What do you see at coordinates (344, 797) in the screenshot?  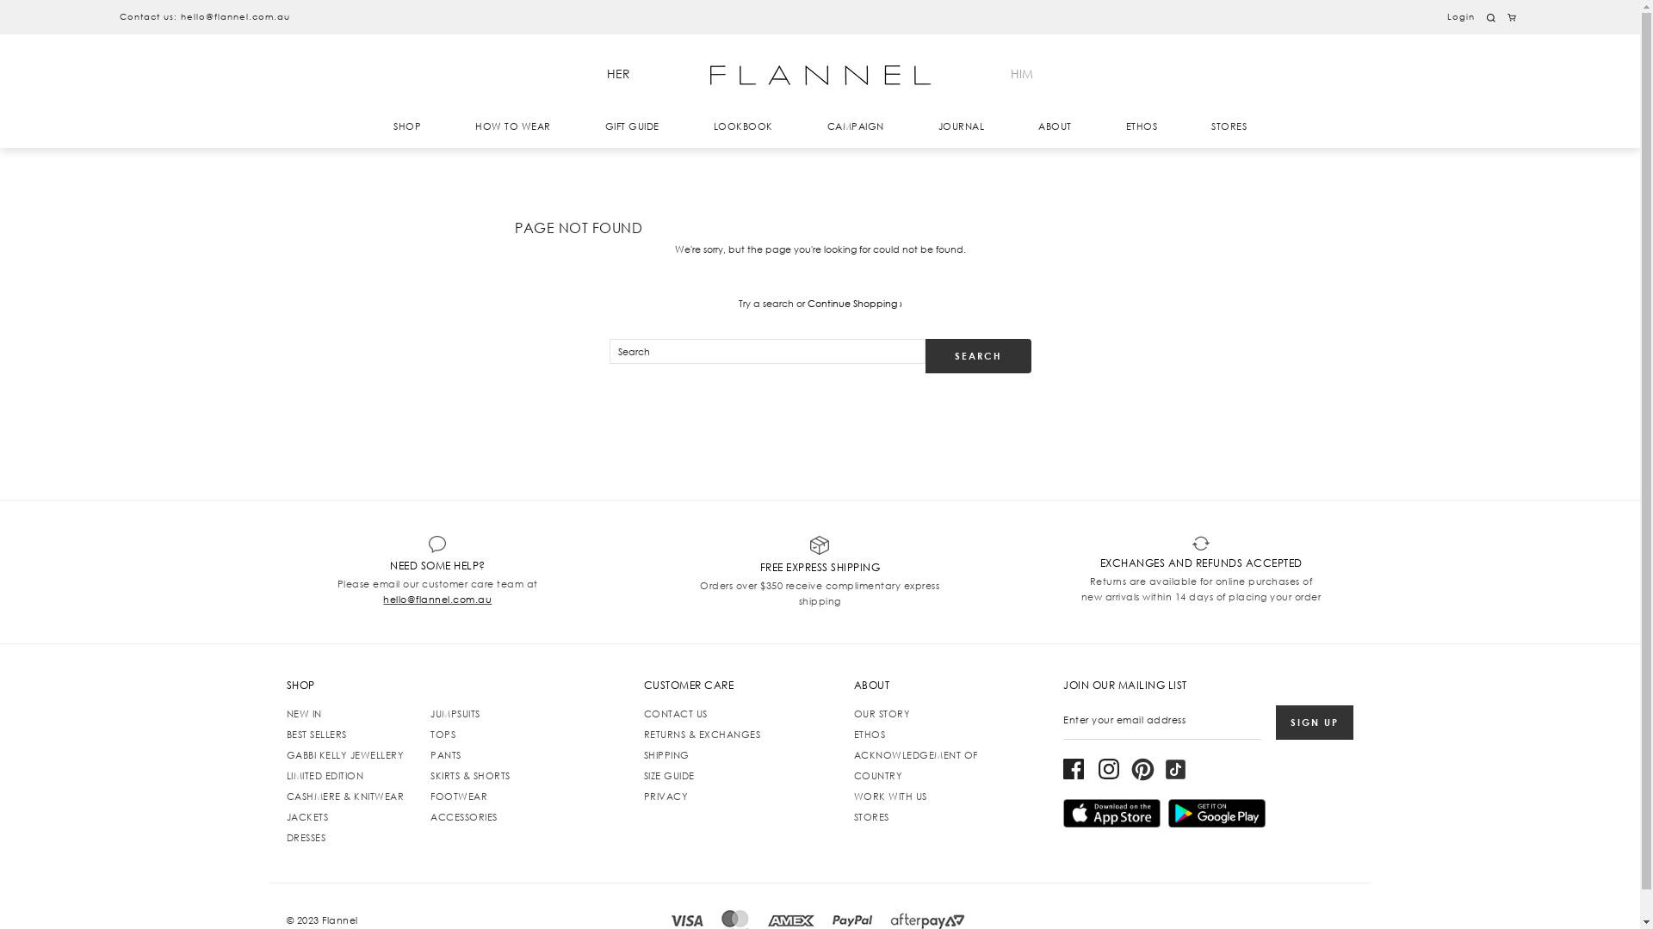 I see `CASHMERE & KNITWEAR` at bounding box center [344, 797].